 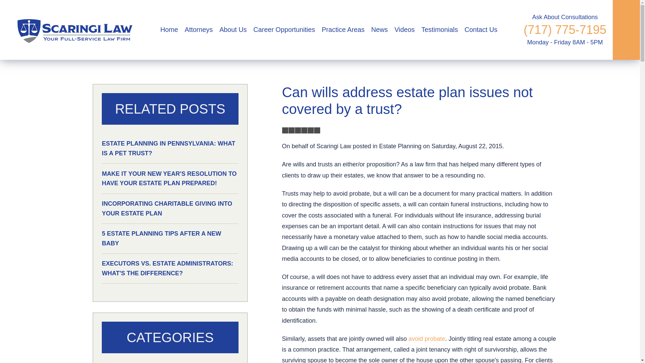 What do you see at coordinates (284, 30) in the screenshot?
I see `Career Opportunities` at bounding box center [284, 30].